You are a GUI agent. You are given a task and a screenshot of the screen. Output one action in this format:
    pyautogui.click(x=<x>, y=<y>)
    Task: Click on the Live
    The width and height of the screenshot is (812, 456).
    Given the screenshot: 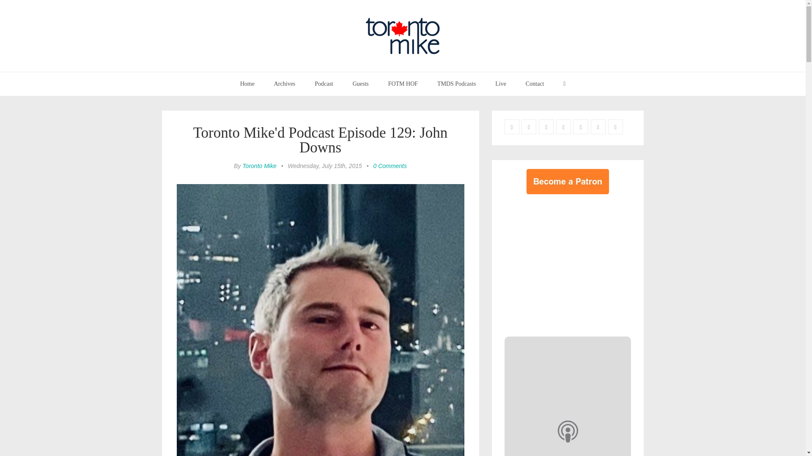 What is the action you would take?
    pyautogui.click(x=501, y=84)
    